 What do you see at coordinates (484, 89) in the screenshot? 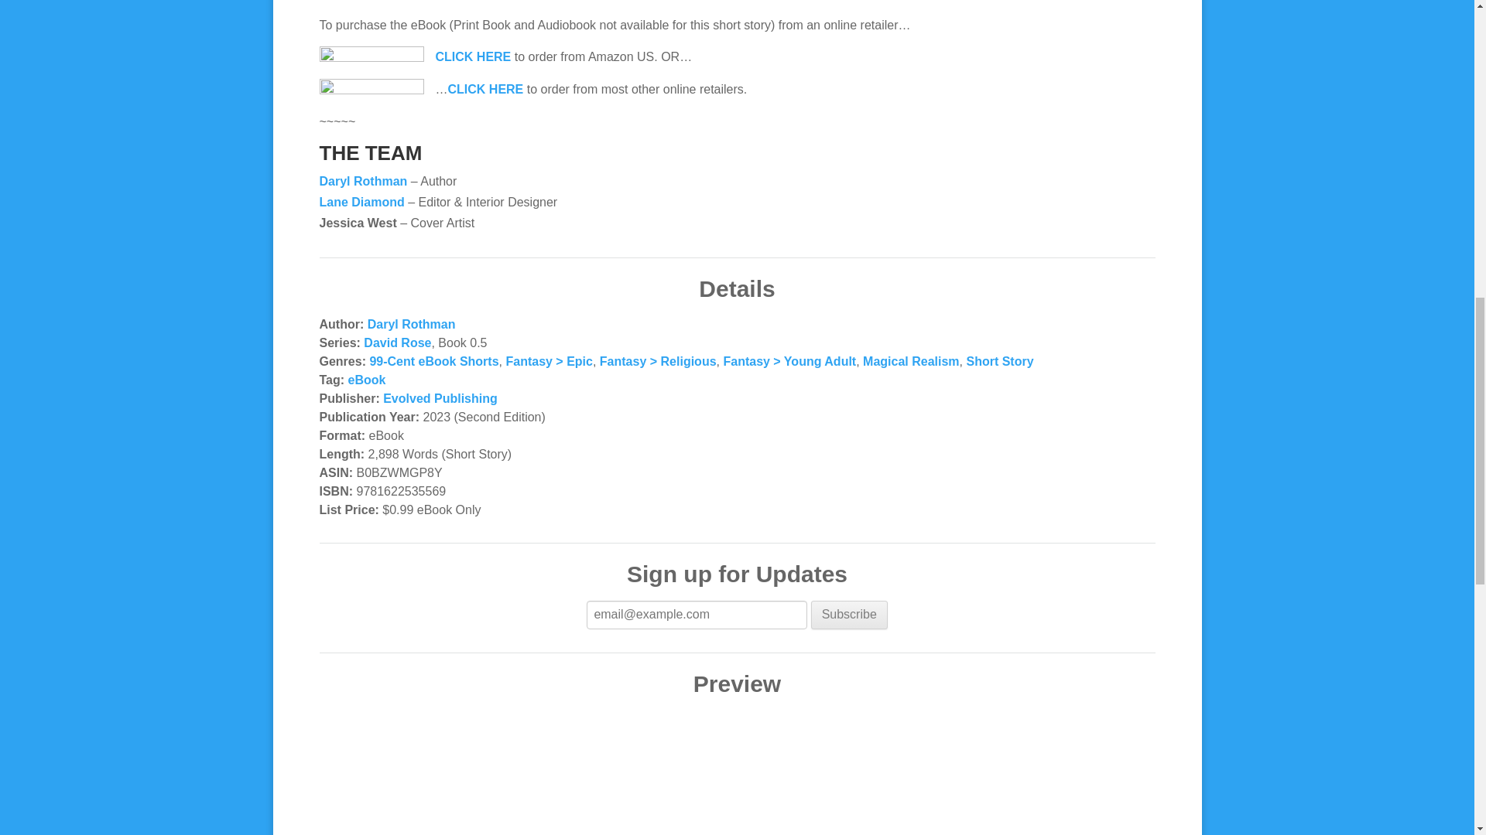
I see `Books2Read` at bounding box center [484, 89].